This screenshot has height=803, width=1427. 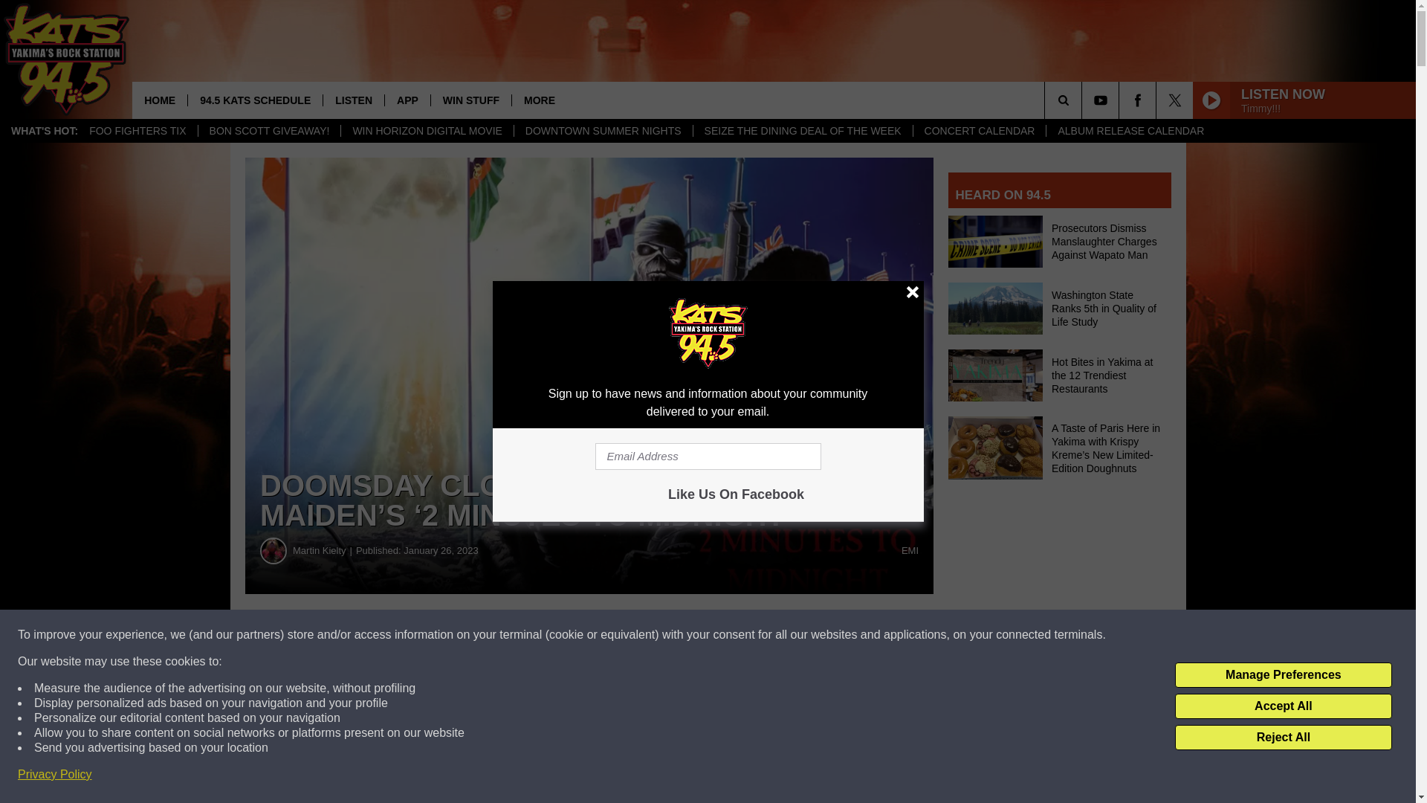 What do you see at coordinates (452, 635) in the screenshot?
I see `Share on Facebook` at bounding box center [452, 635].